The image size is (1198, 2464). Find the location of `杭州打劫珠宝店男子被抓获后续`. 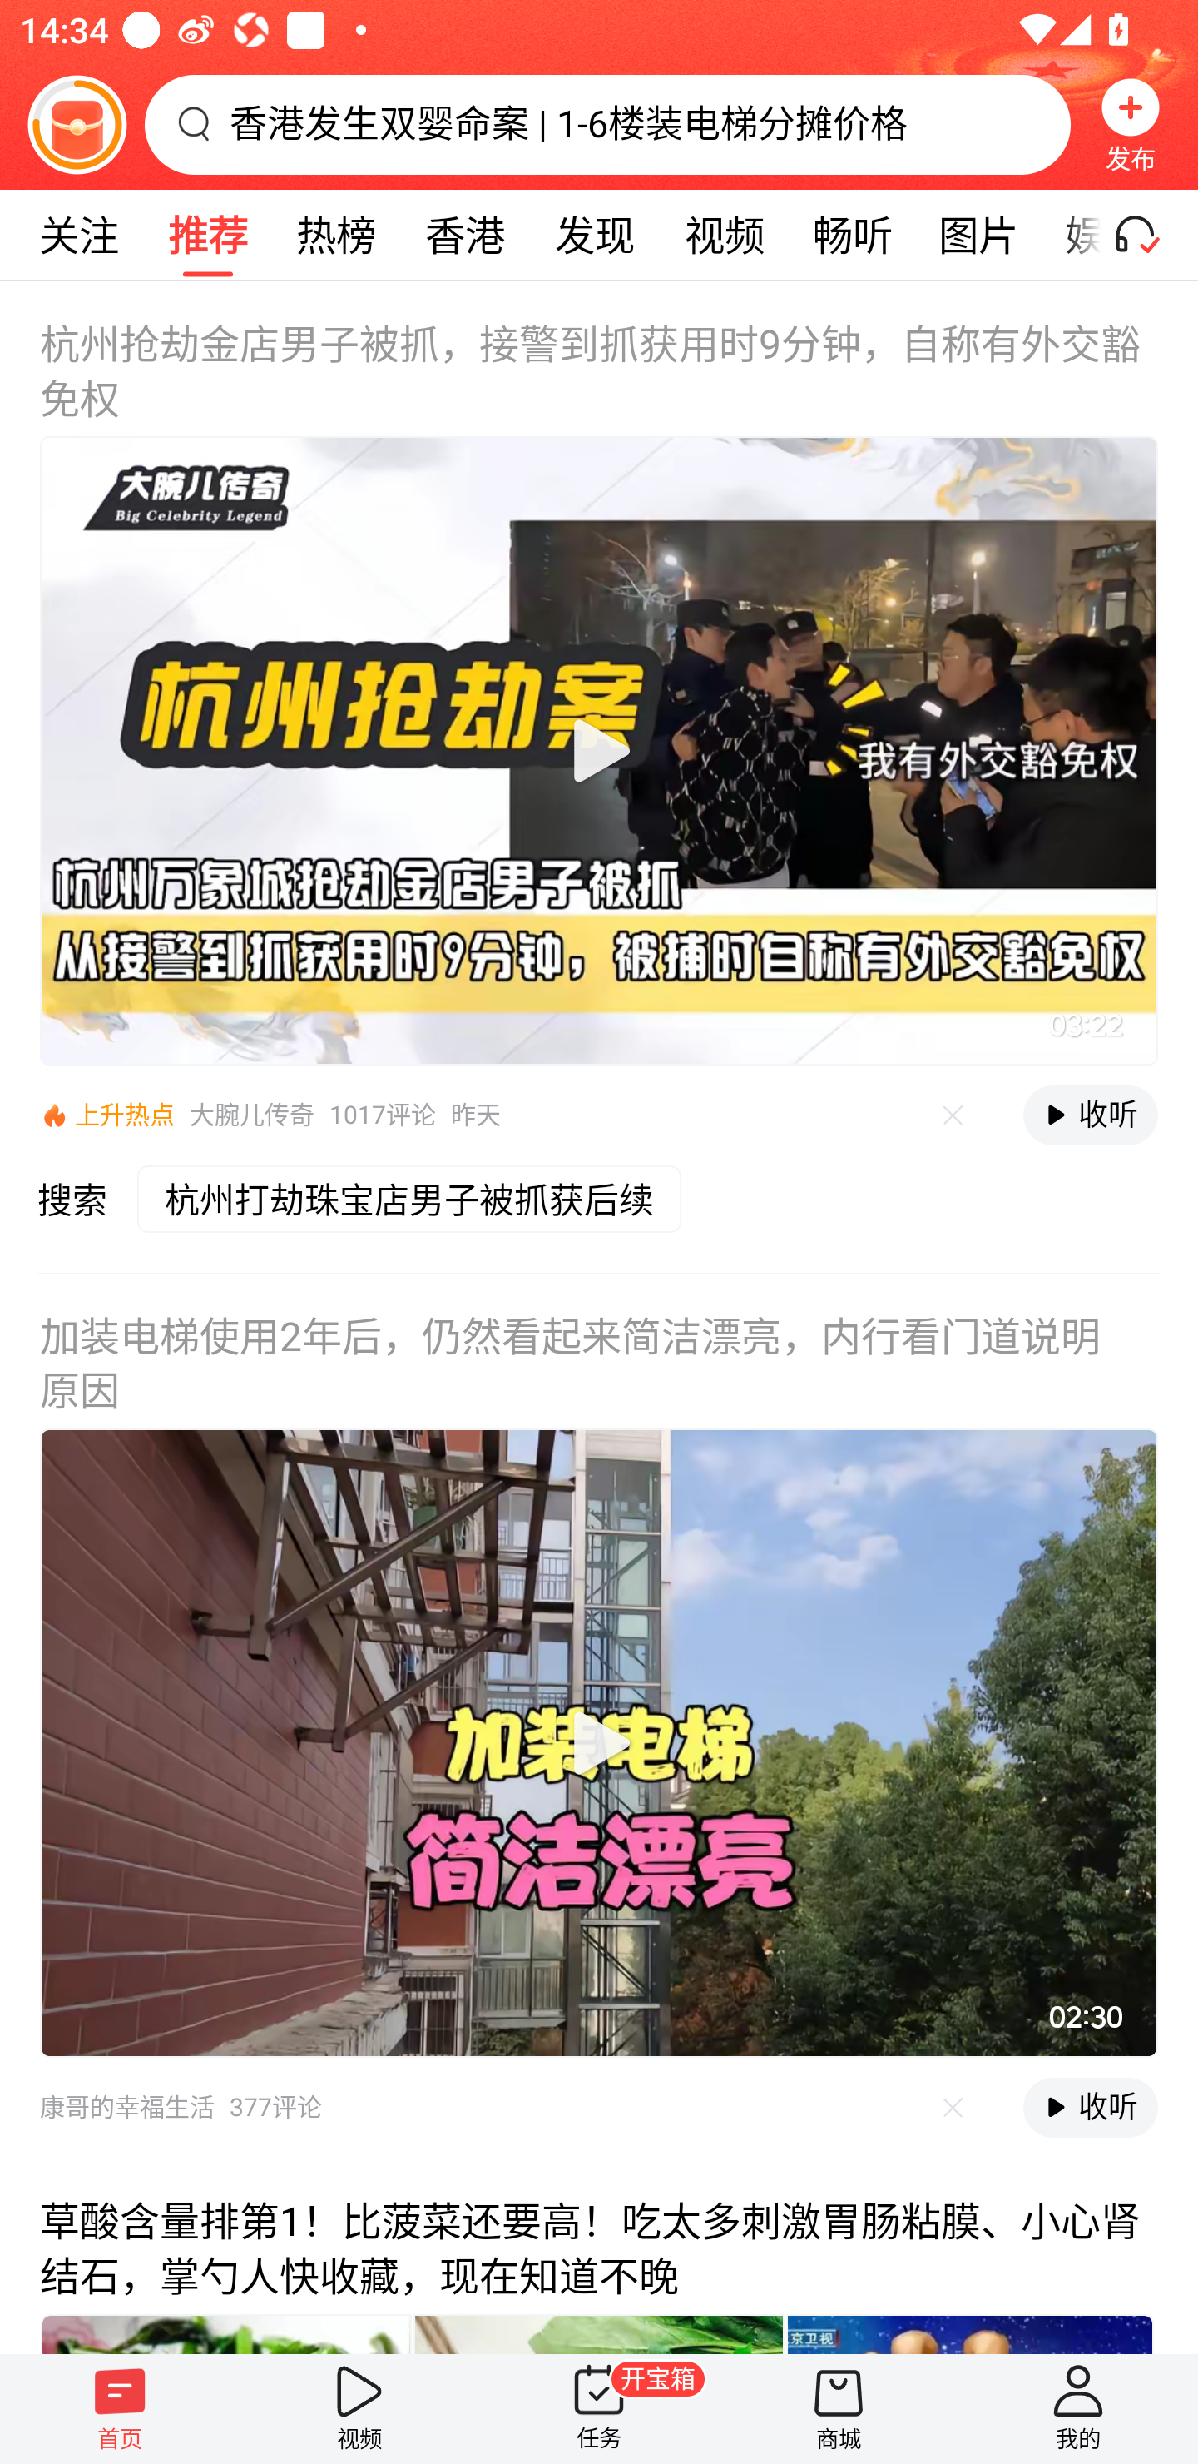

杭州打劫珠宝店男子被抓获后续 is located at coordinates (419, 1220).